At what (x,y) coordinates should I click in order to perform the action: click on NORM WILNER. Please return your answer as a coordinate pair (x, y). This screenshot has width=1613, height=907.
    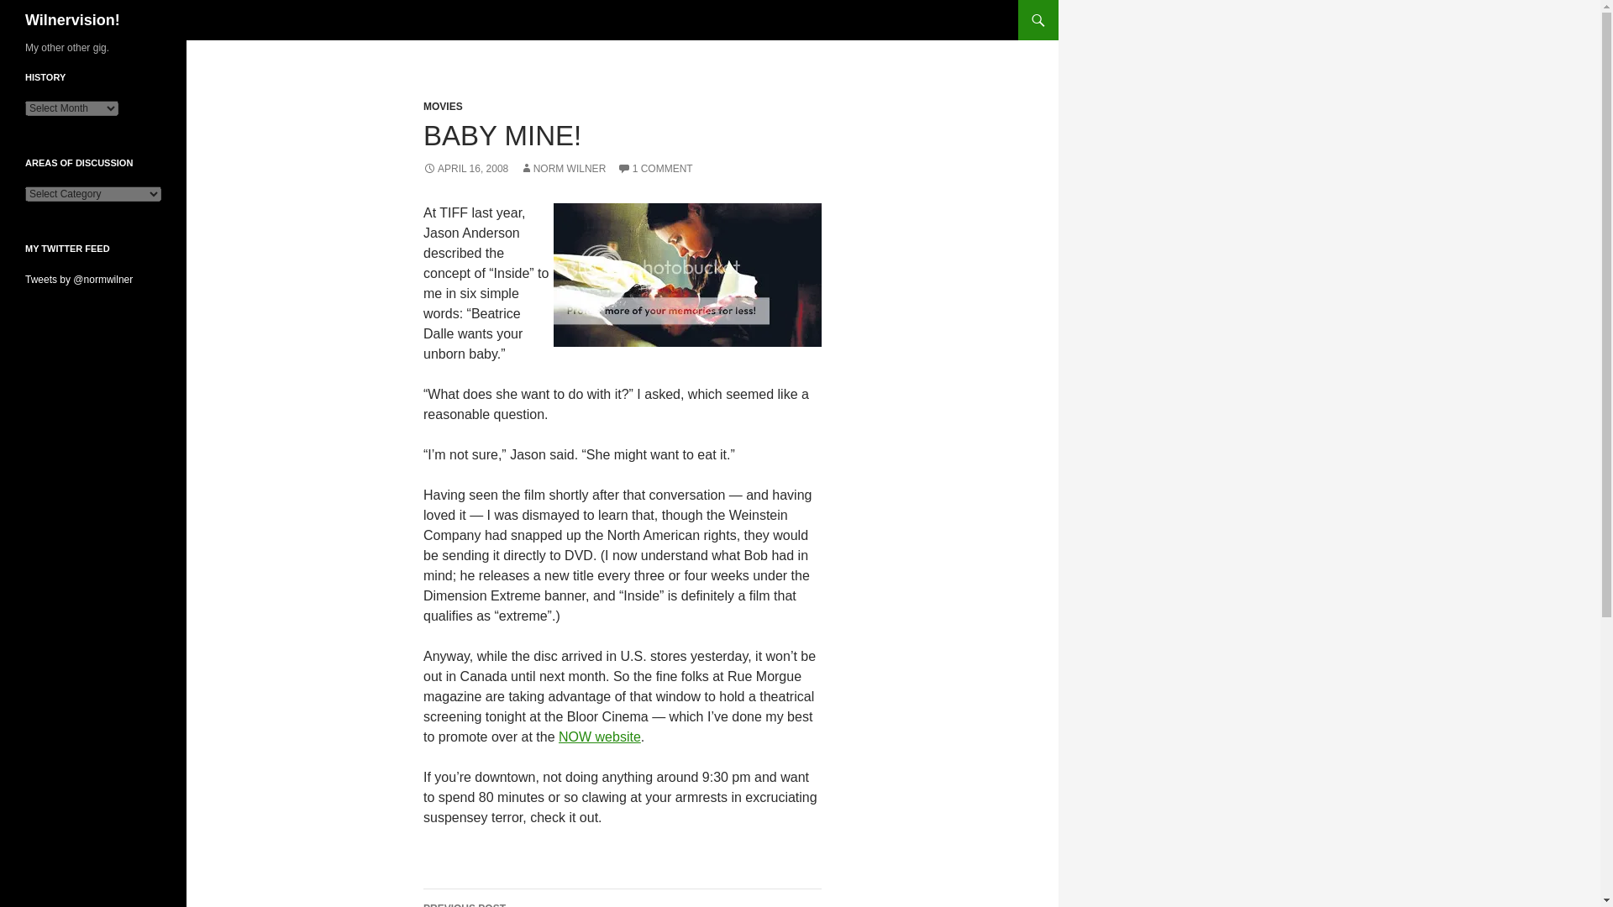
    Looking at the image, I should click on (563, 169).